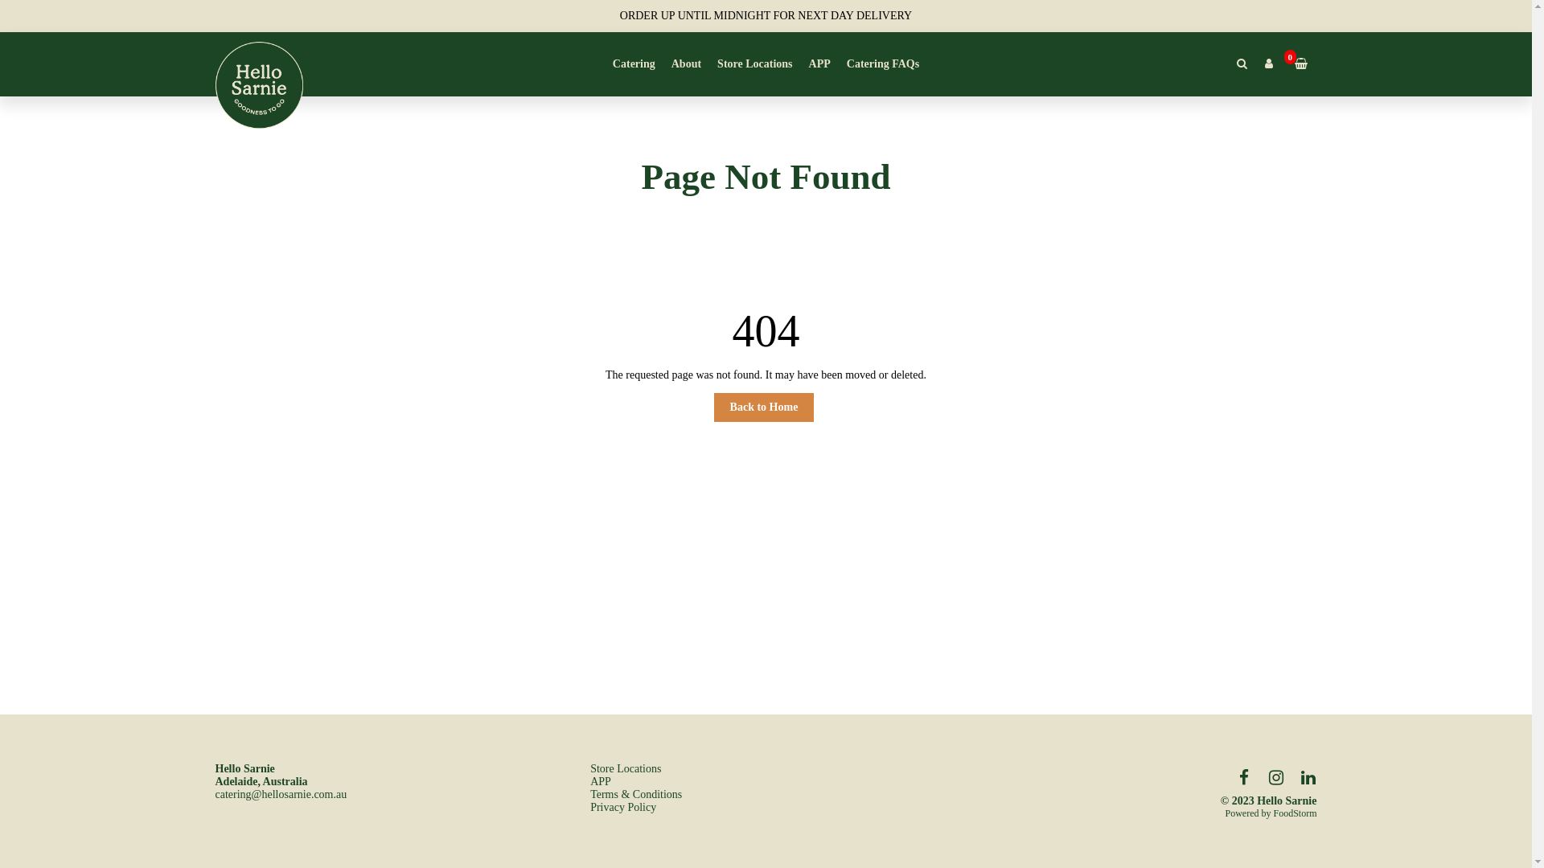 Image resolution: width=1544 pixels, height=868 pixels. What do you see at coordinates (687, 64) in the screenshot?
I see `About` at bounding box center [687, 64].